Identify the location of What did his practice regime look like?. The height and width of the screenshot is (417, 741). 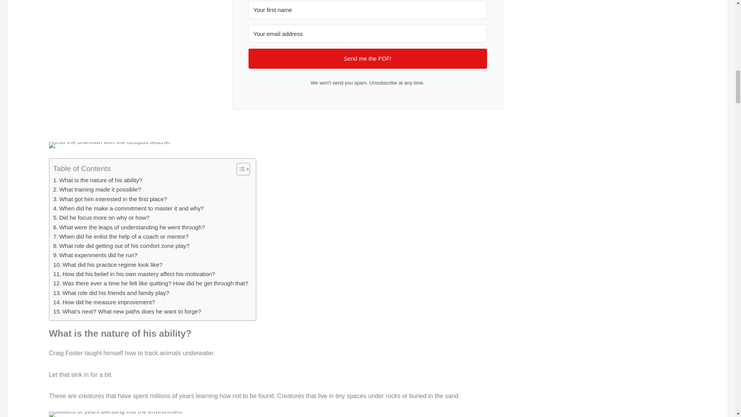
(108, 264).